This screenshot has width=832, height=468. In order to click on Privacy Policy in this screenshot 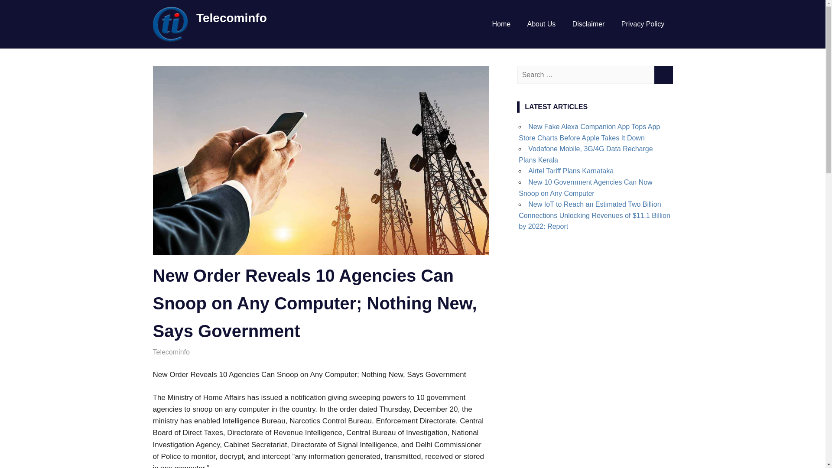, I will do `click(643, 24)`.